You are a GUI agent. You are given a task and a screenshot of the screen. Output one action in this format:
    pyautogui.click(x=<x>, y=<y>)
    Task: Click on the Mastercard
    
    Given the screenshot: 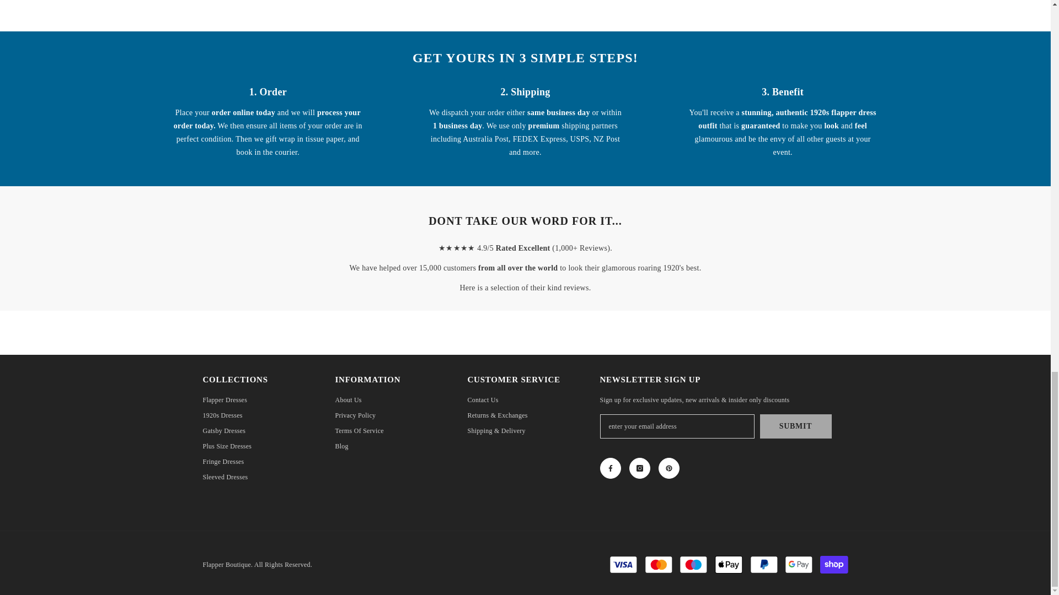 What is the action you would take?
    pyautogui.click(x=659, y=564)
    